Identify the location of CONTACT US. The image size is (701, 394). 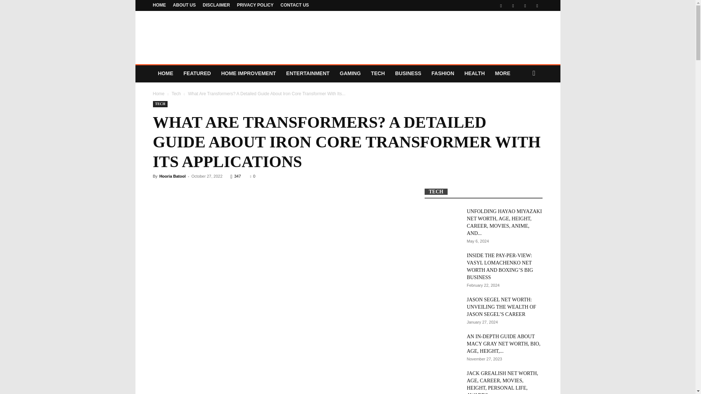
(295, 5).